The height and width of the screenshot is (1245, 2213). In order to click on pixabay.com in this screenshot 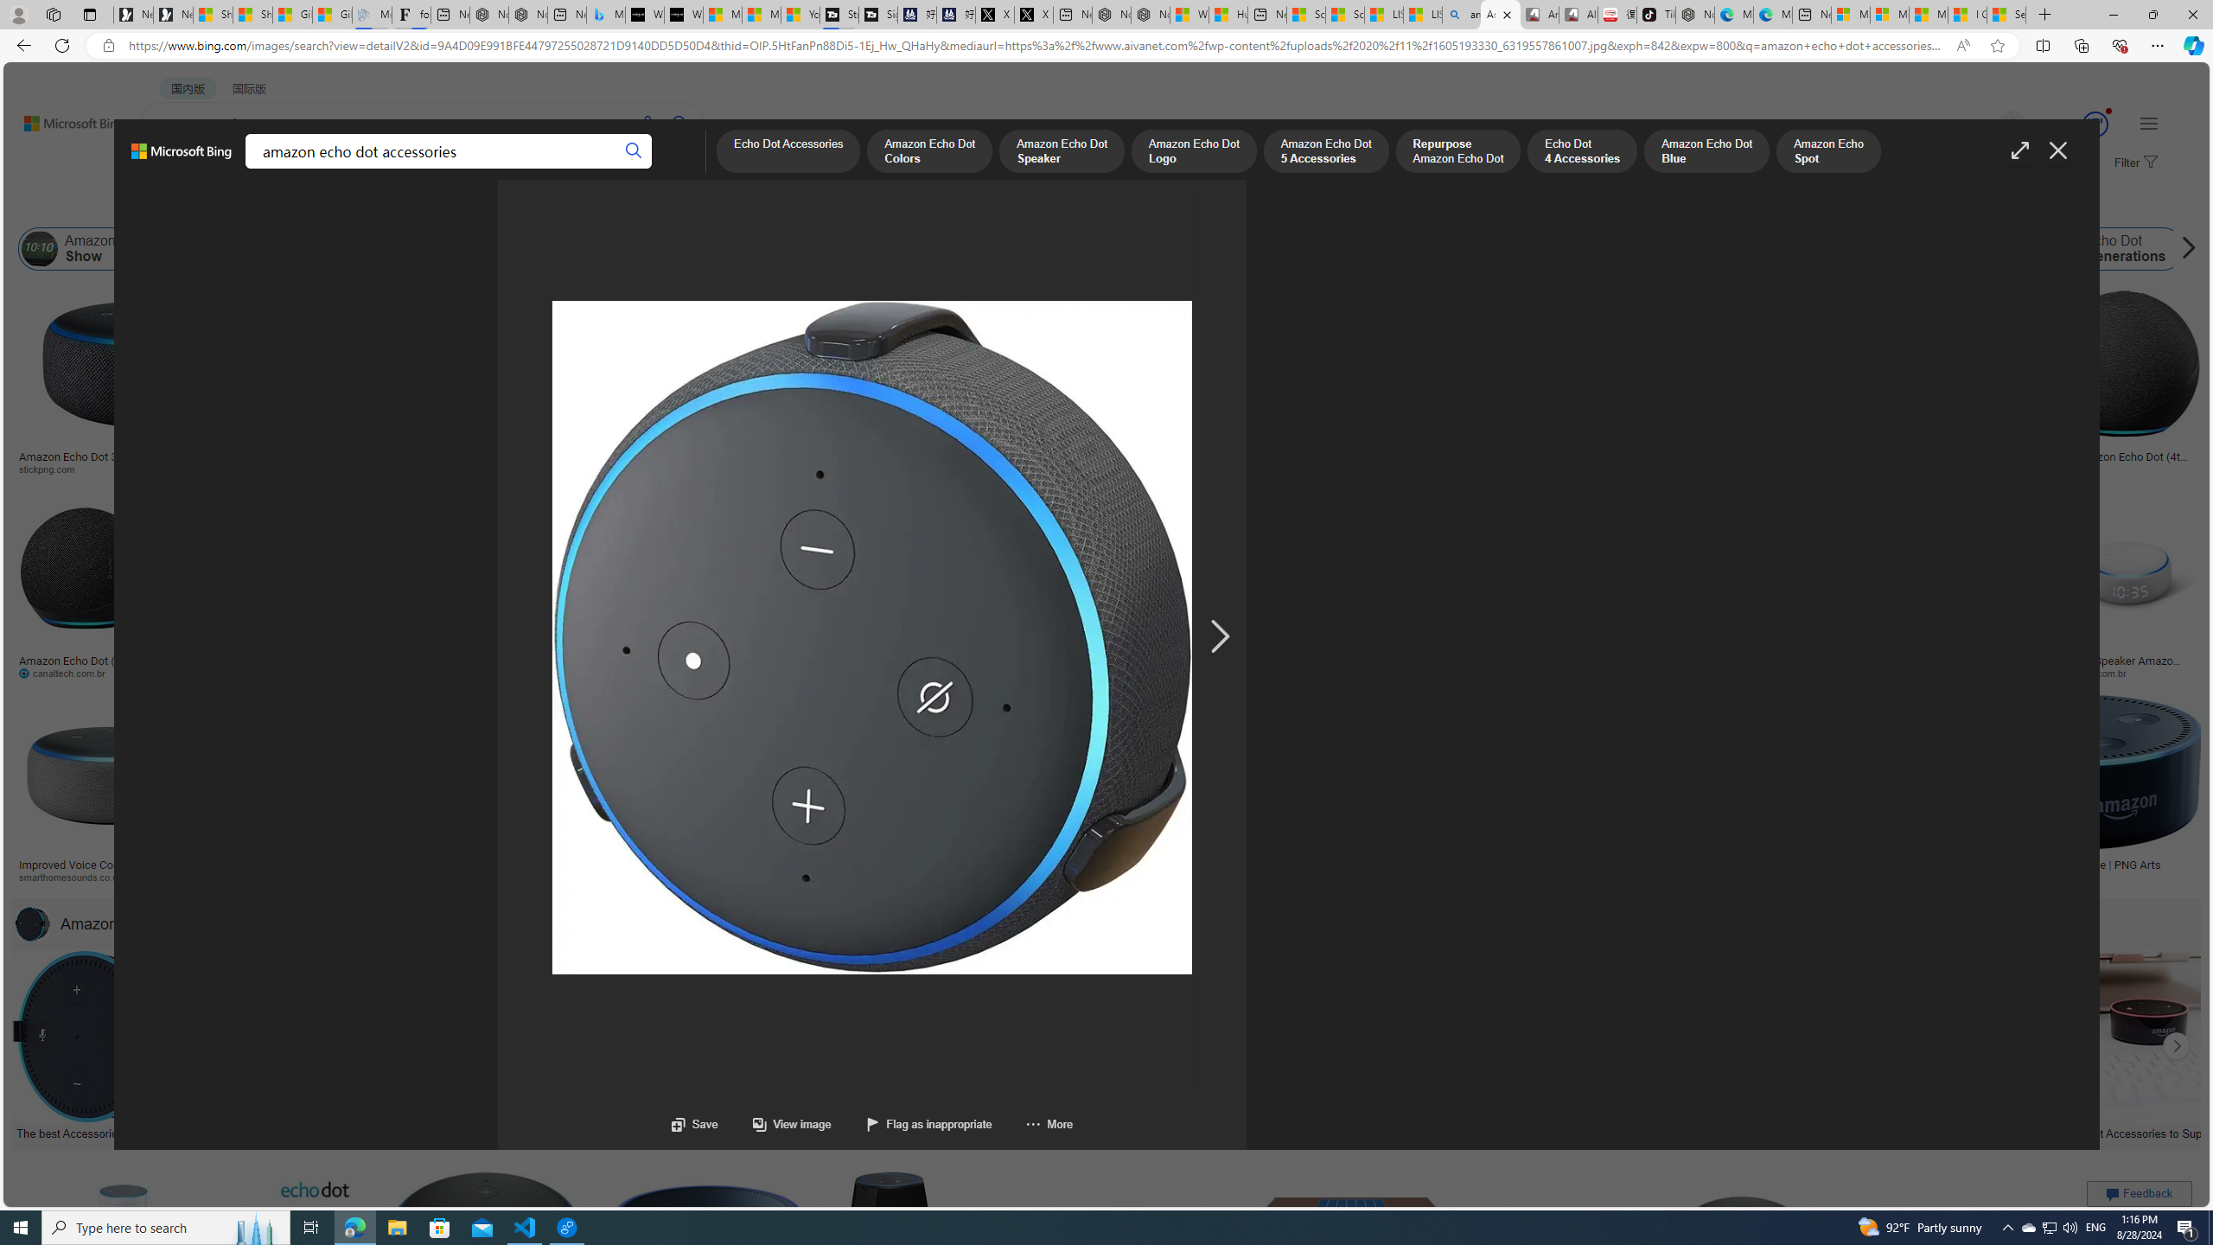, I will do `click(1739, 469)`.